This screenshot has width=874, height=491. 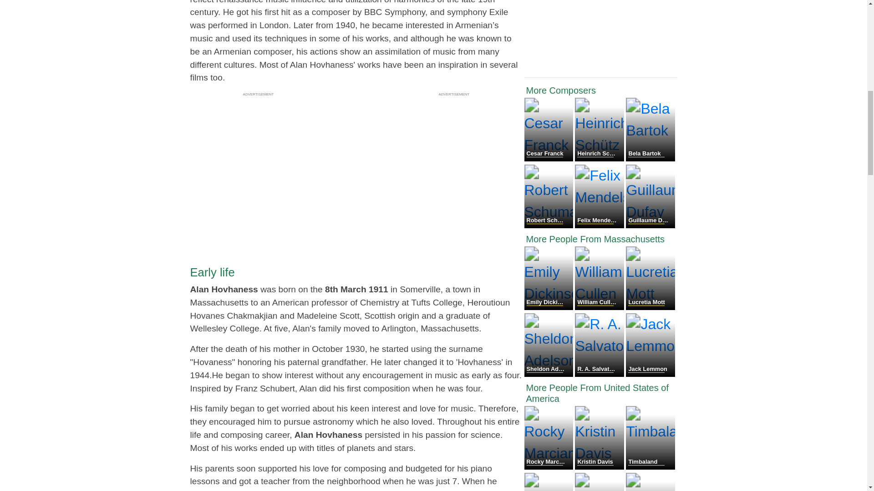 I want to click on Sheldon Adelson, so click(x=550, y=374).